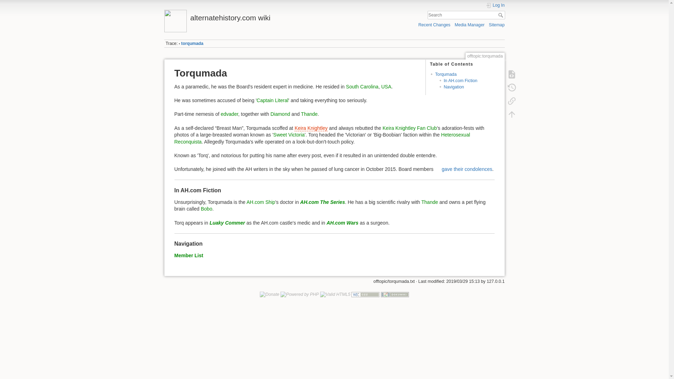 This screenshot has height=379, width=674. What do you see at coordinates (322, 138) in the screenshot?
I see `Heterosexual Reconquista` at bounding box center [322, 138].